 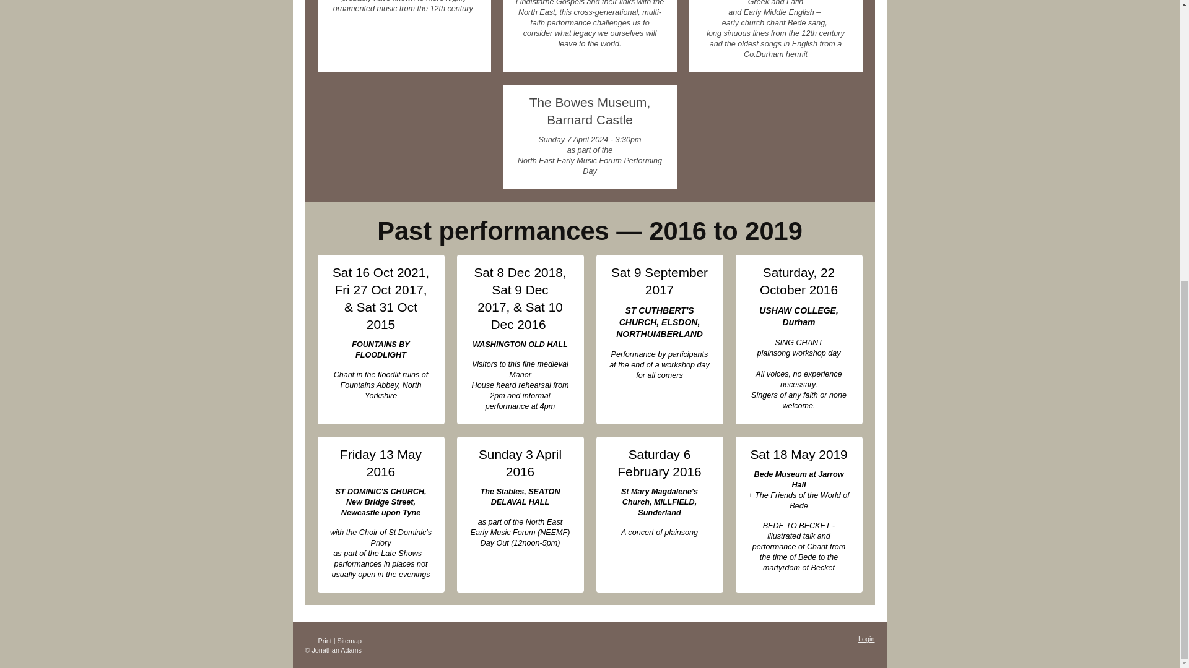 What do you see at coordinates (350, 641) in the screenshot?
I see `Sitemap` at bounding box center [350, 641].